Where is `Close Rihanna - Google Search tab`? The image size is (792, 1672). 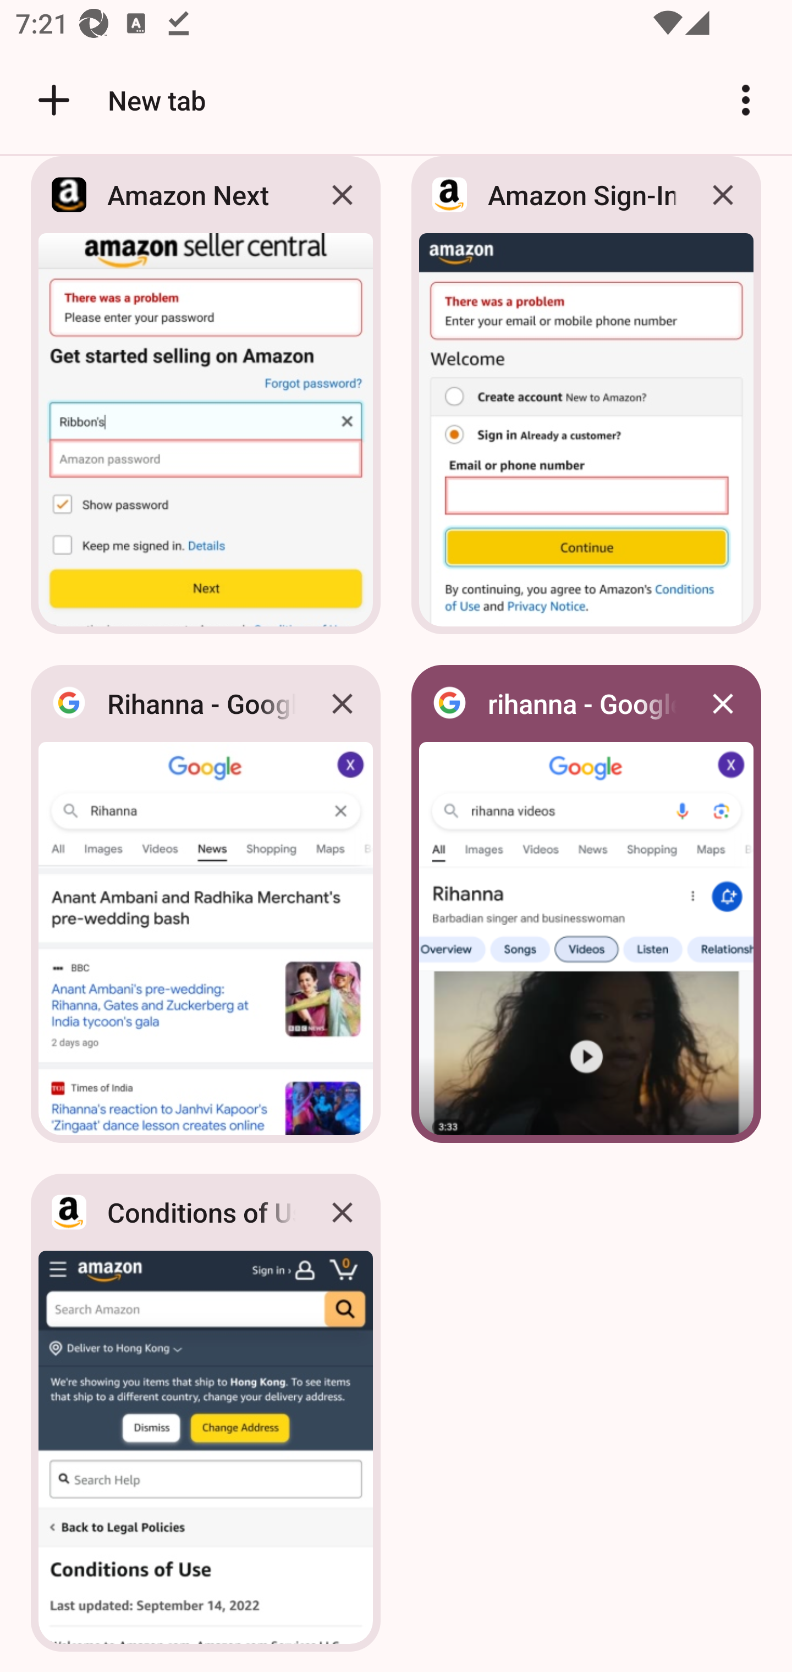 Close Rihanna - Google Search tab is located at coordinates (342, 703).